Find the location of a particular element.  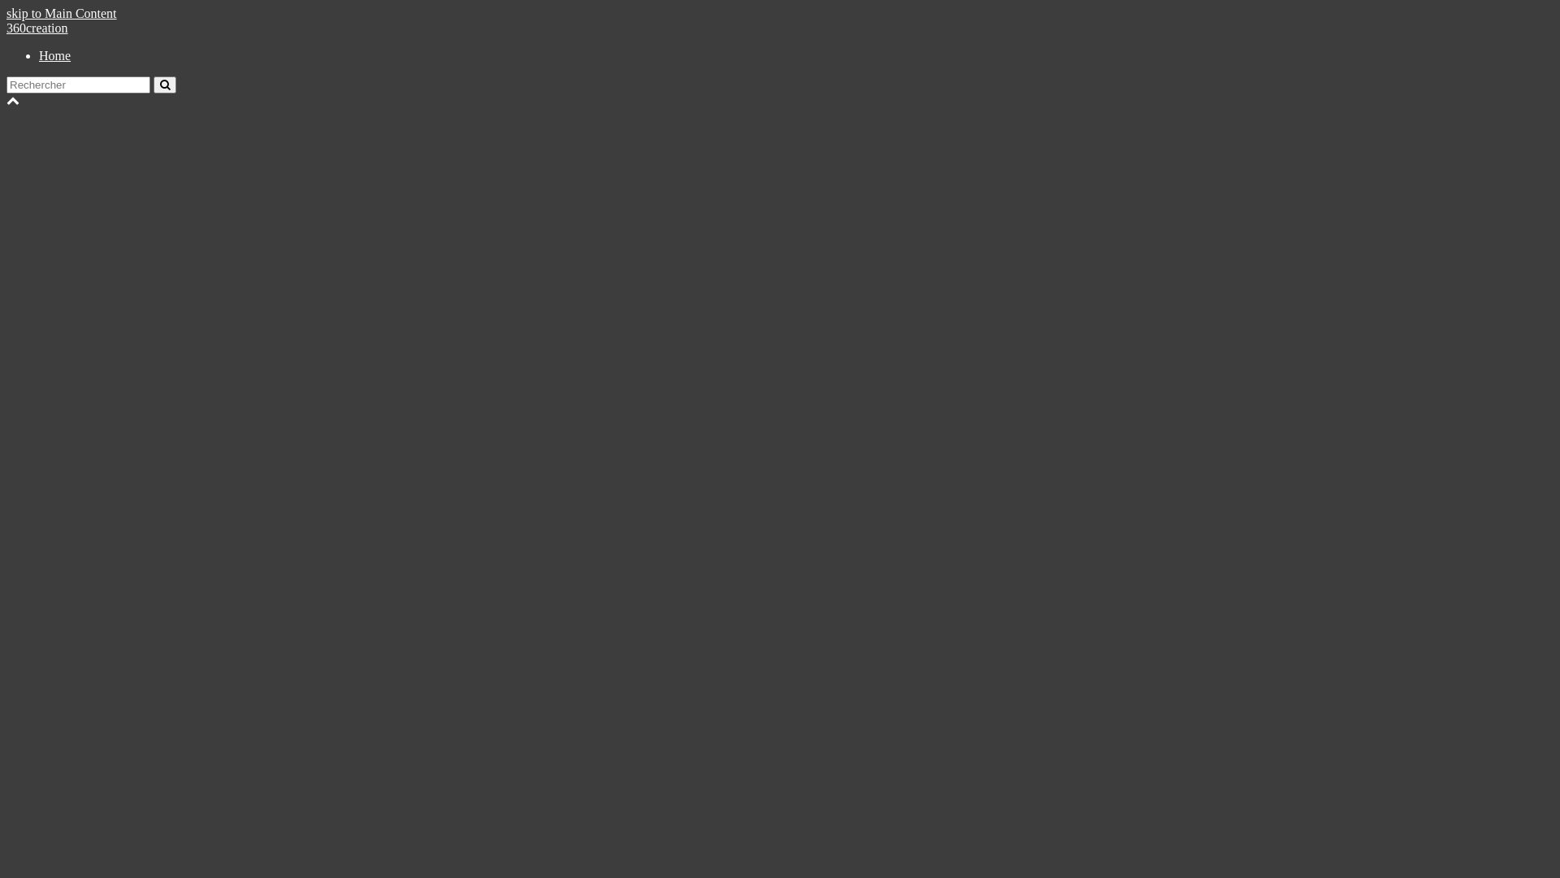

Back To Top is located at coordinates (13, 101).